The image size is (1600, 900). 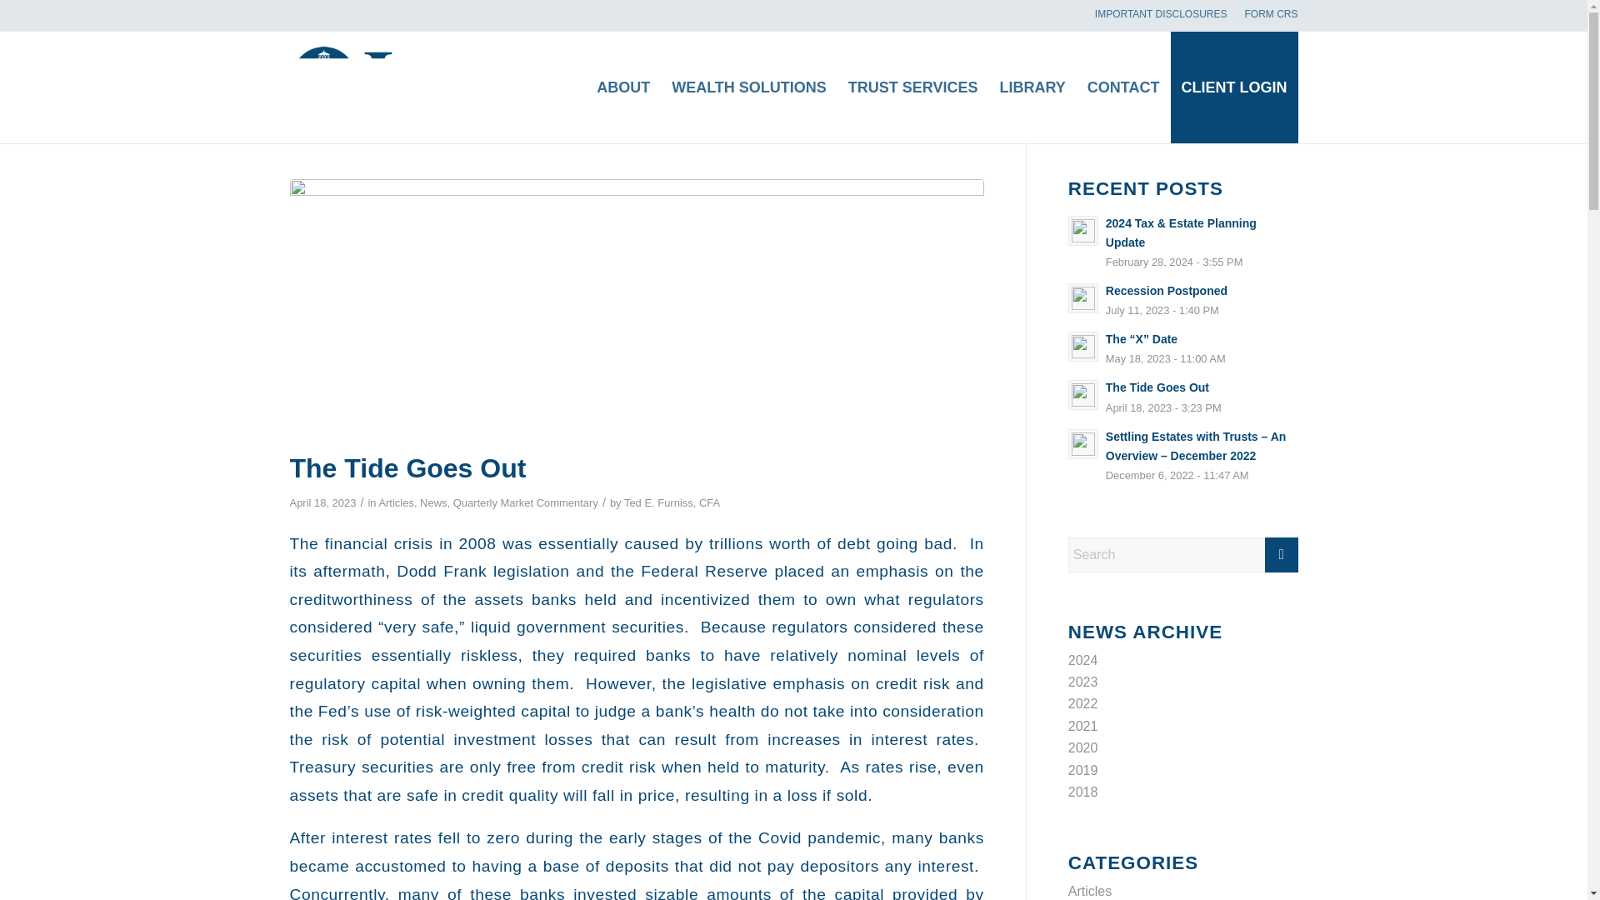 I want to click on CLIENT LOGIN, so click(x=1233, y=87).